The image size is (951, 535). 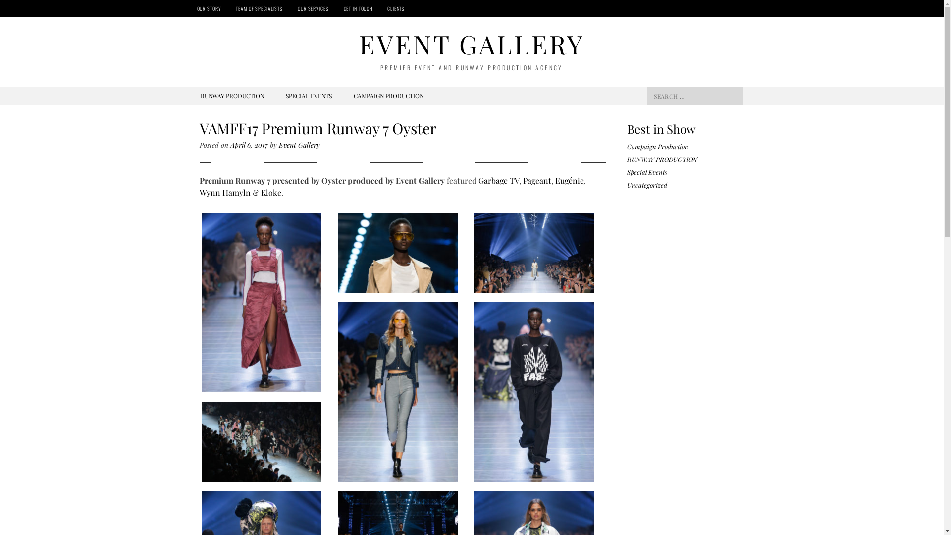 What do you see at coordinates (249, 145) in the screenshot?
I see `April 6, 2017` at bounding box center [249, 145].